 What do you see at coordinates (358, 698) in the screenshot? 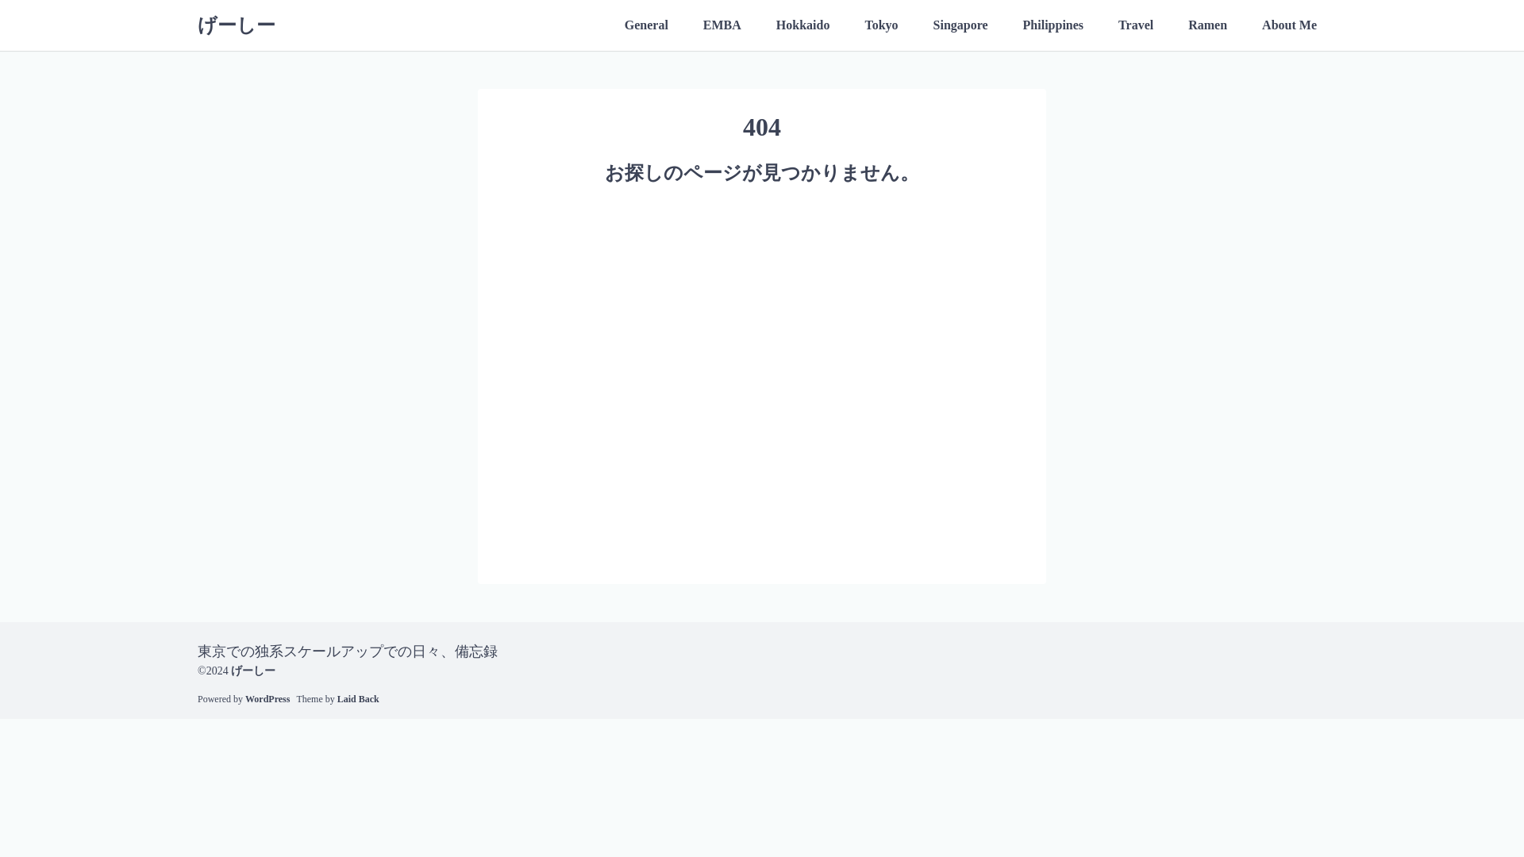
I see `Laid Back` at bounding box center [358, 698].